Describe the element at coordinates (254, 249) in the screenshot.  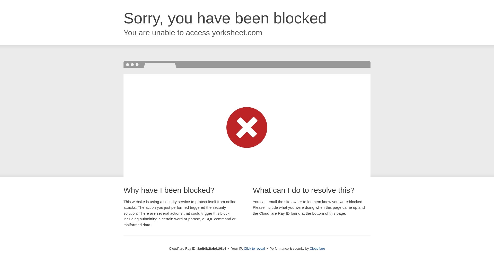
I see `Click to reveal` at that location.